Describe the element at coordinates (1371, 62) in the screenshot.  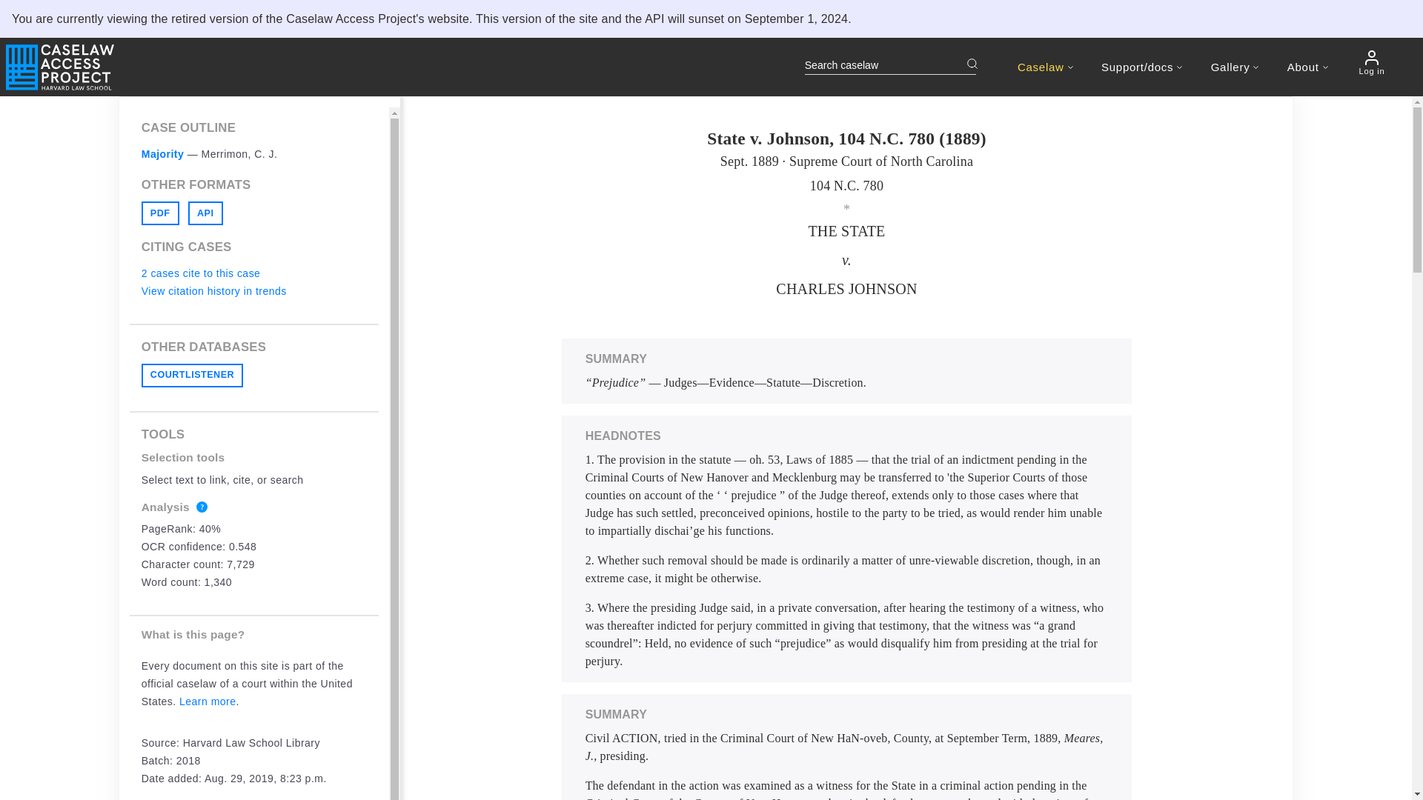
I see `Log in` at that location.